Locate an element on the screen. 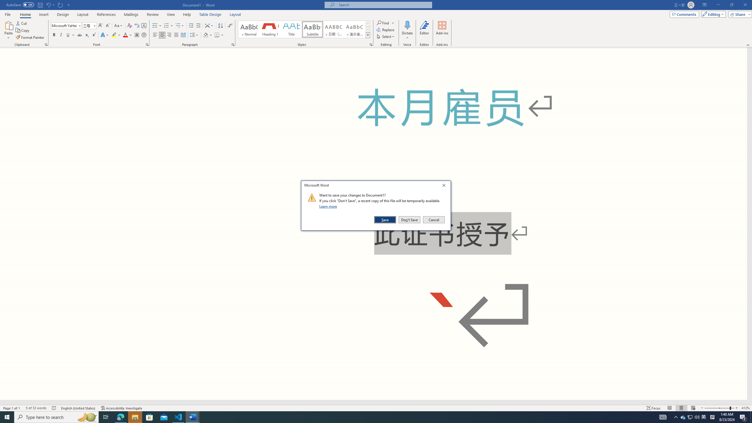 Image resolution: width=752 pixels, height=423 pixels. Shrink Font is located at coordinates (108, 26).